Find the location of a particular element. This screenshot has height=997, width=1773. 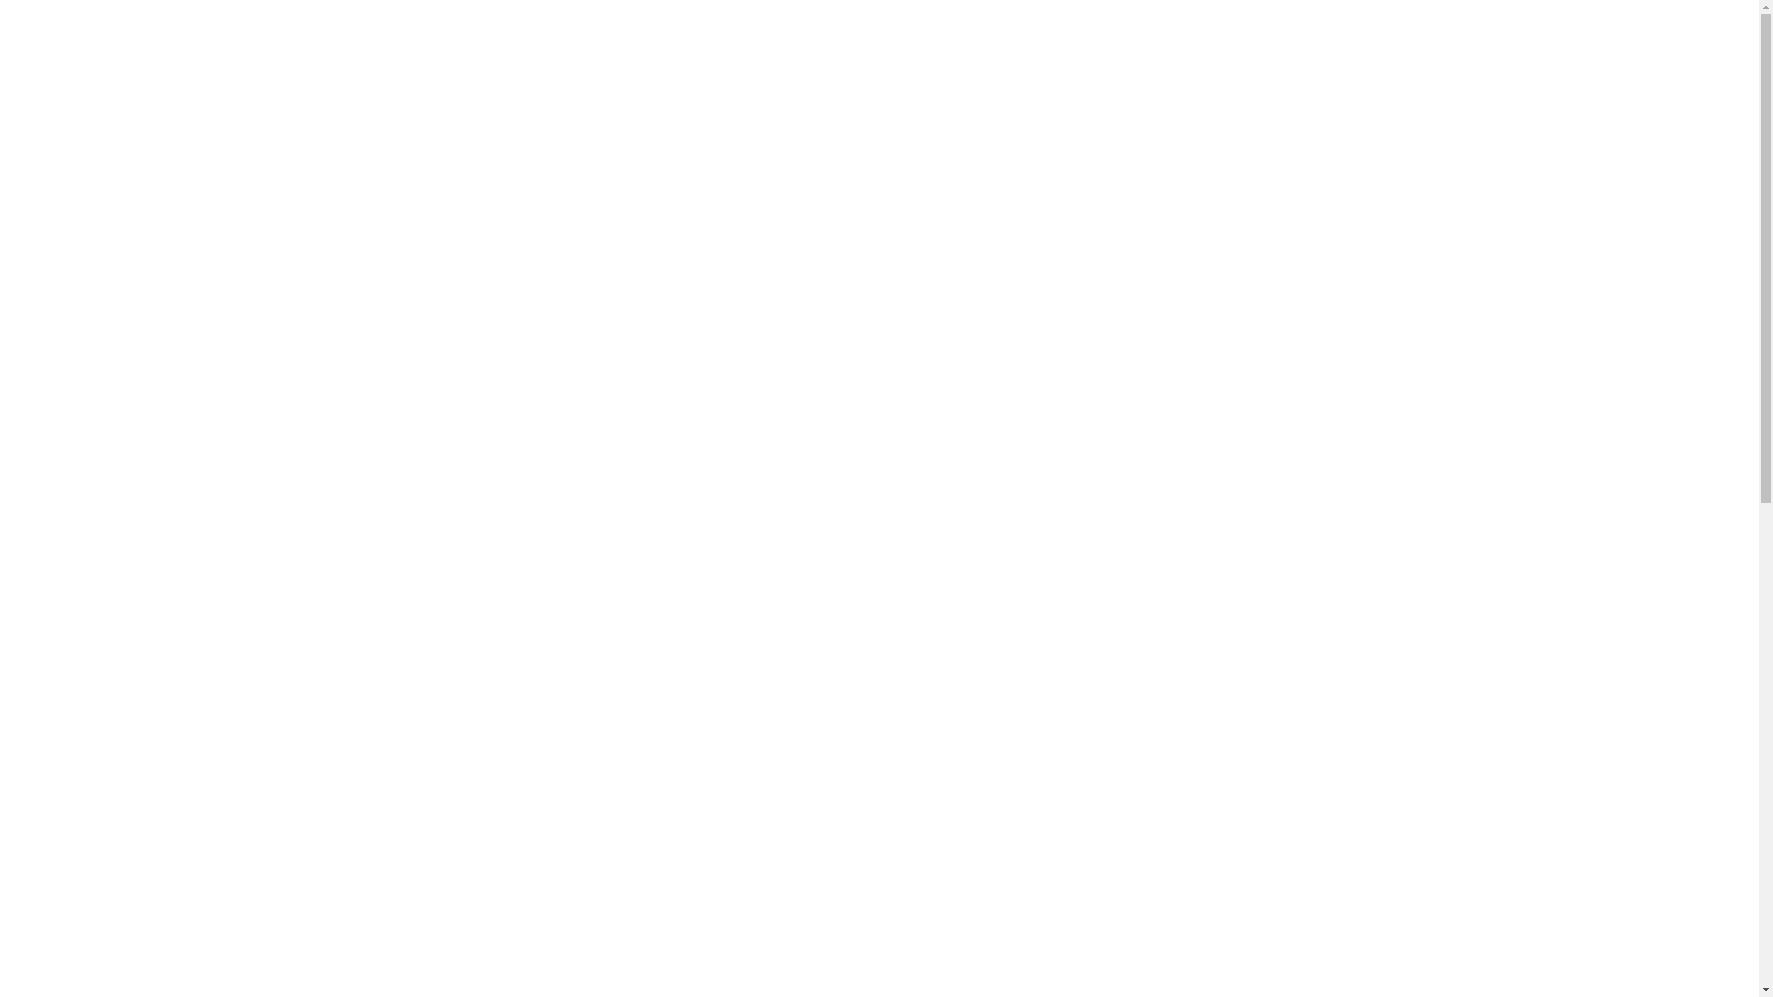

OPLEIDINGEN is located at coordinates (794, 125).